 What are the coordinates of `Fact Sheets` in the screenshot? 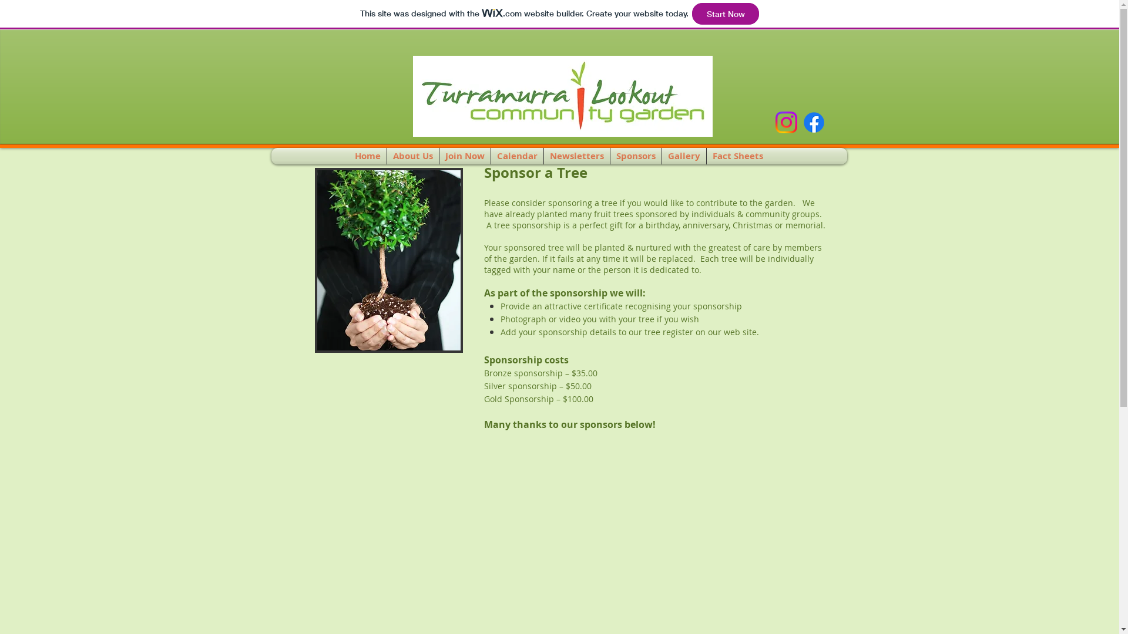 It's located at (738, 156).